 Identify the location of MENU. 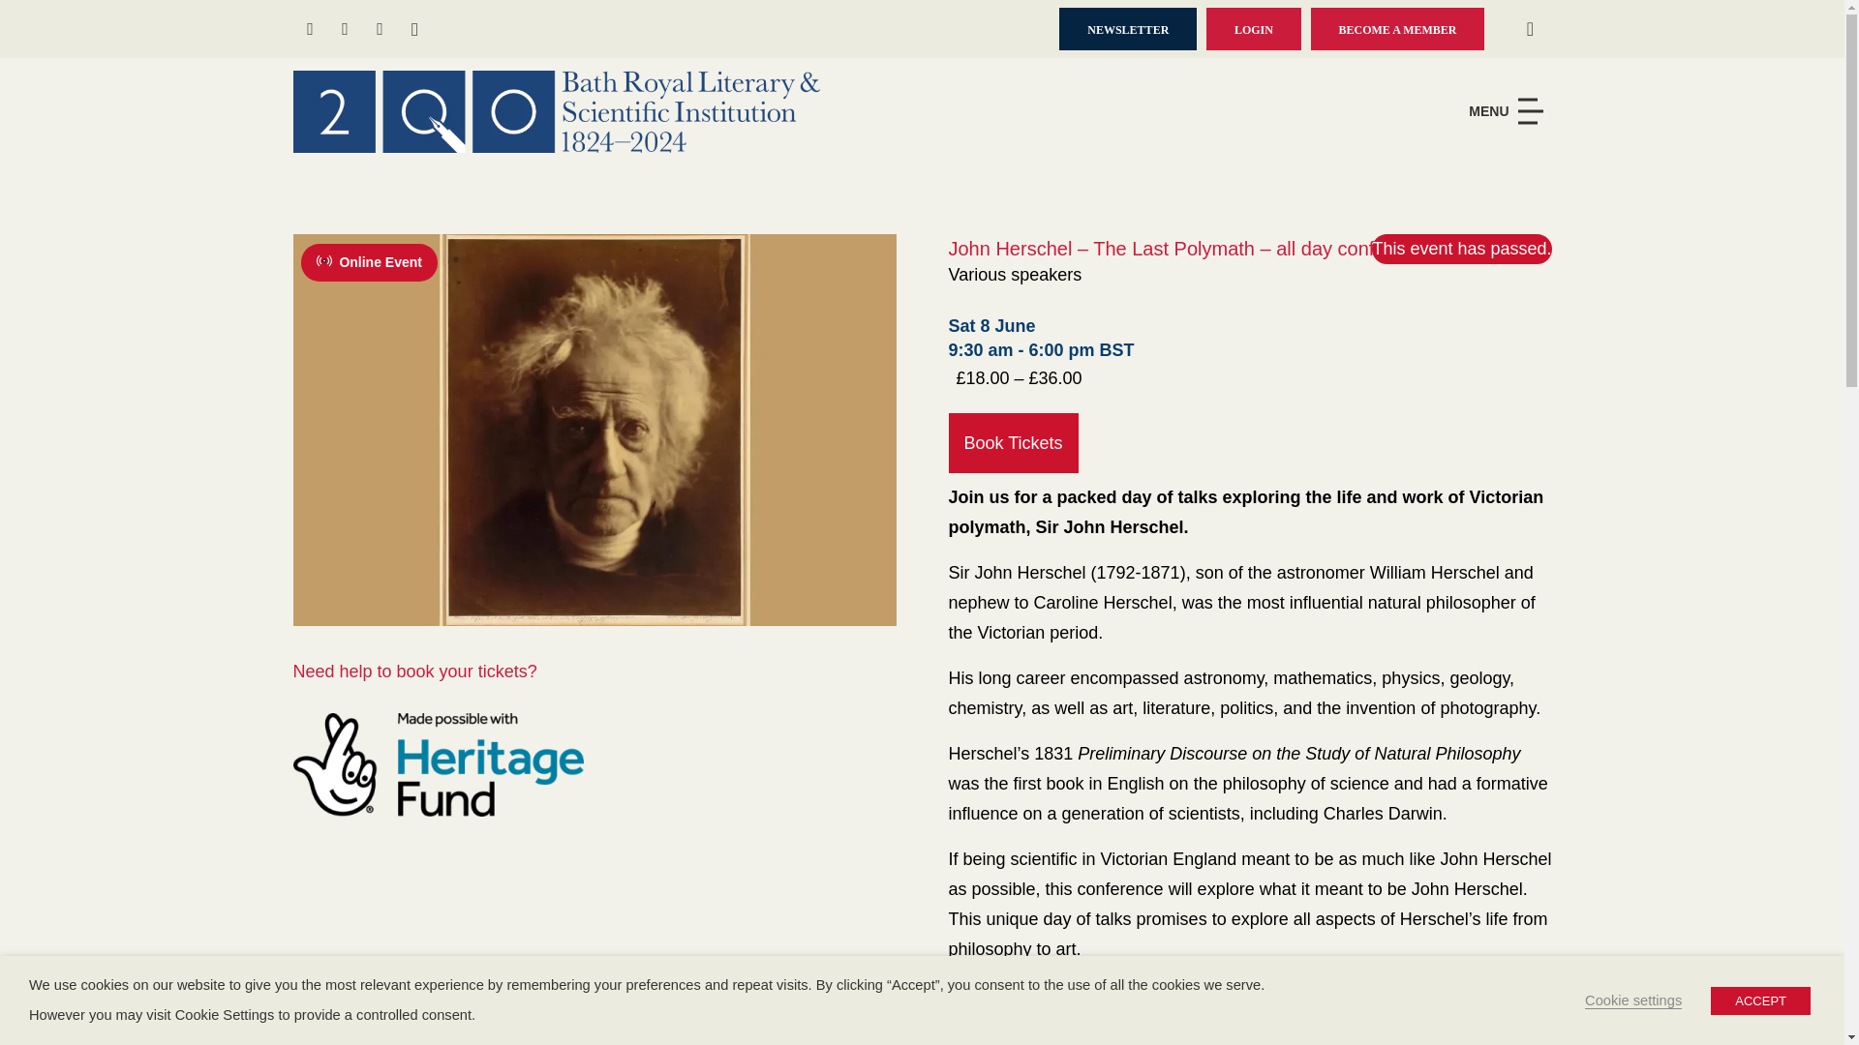
(1510, 110).